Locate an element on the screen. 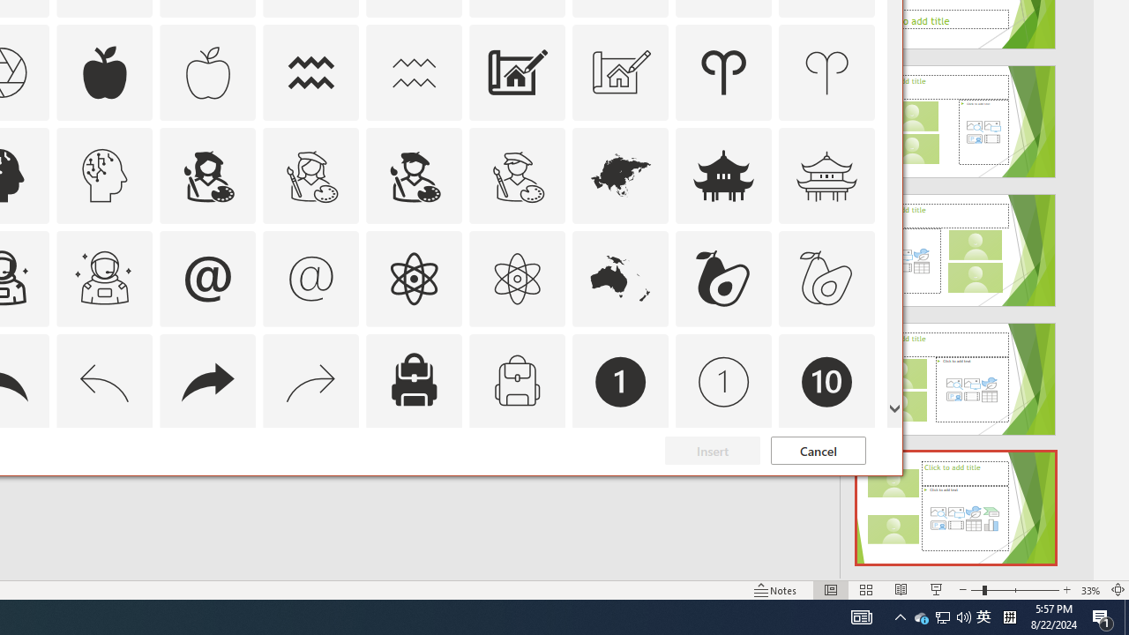 Image resolution: width=1129 pixels, height=635 pixels. AutomationID: Icons_Badge6 is located at coordinates (104, 485).